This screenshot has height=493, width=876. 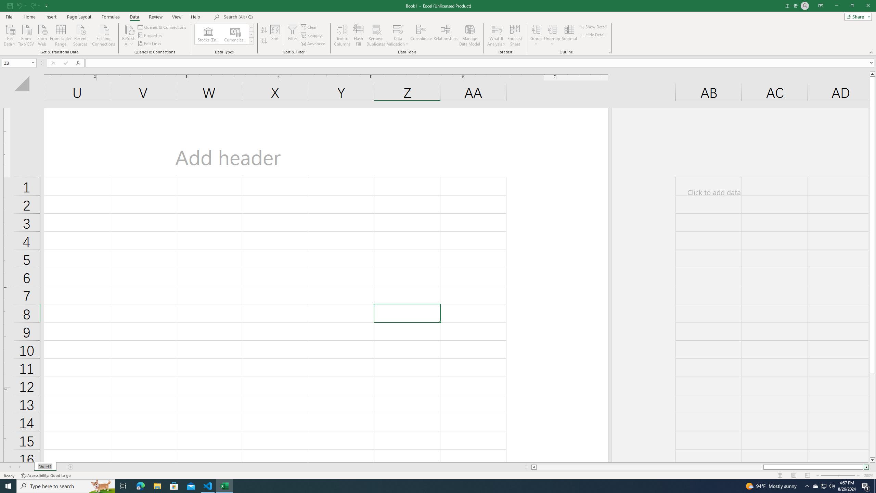 What do you see at coordinates (873, 415) in the screenshot?
I see `Page down` at bounding box center [873, 415].